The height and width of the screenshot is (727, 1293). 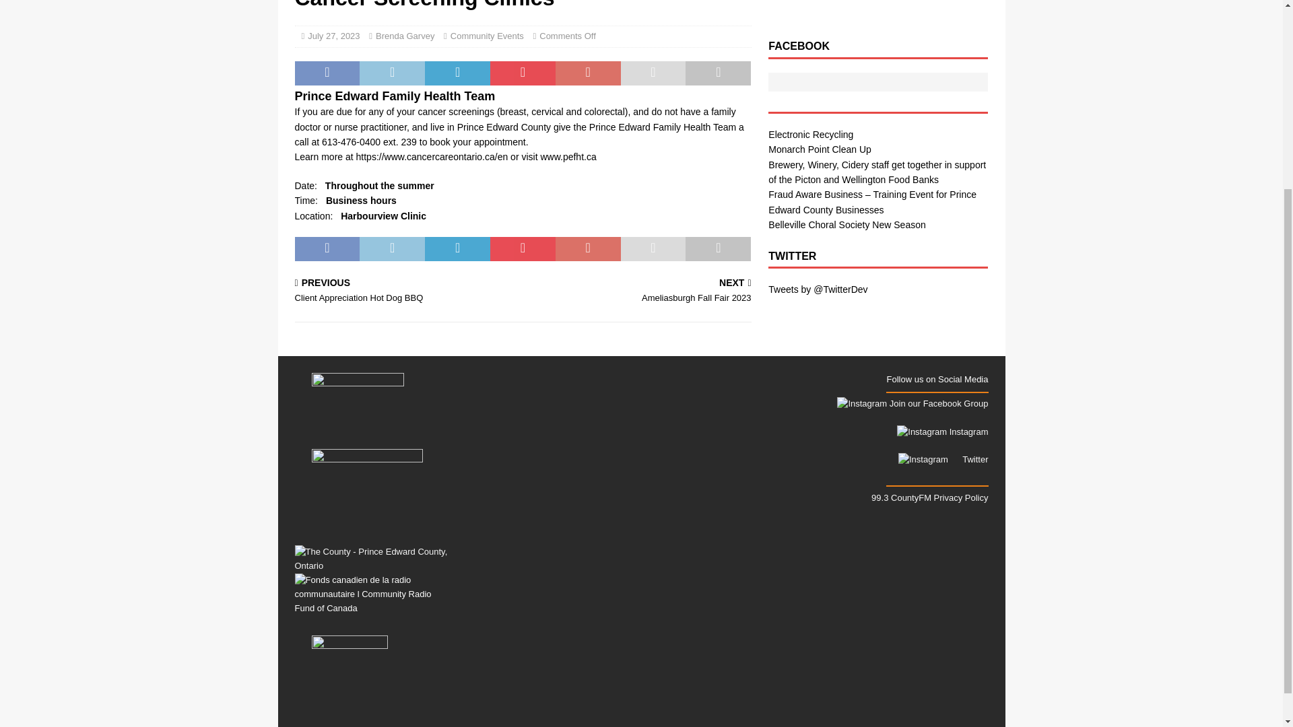 What do you see at coordinates (486, 36) in the screenshot?
I see `Community Events` at bounding box center [486, 36].